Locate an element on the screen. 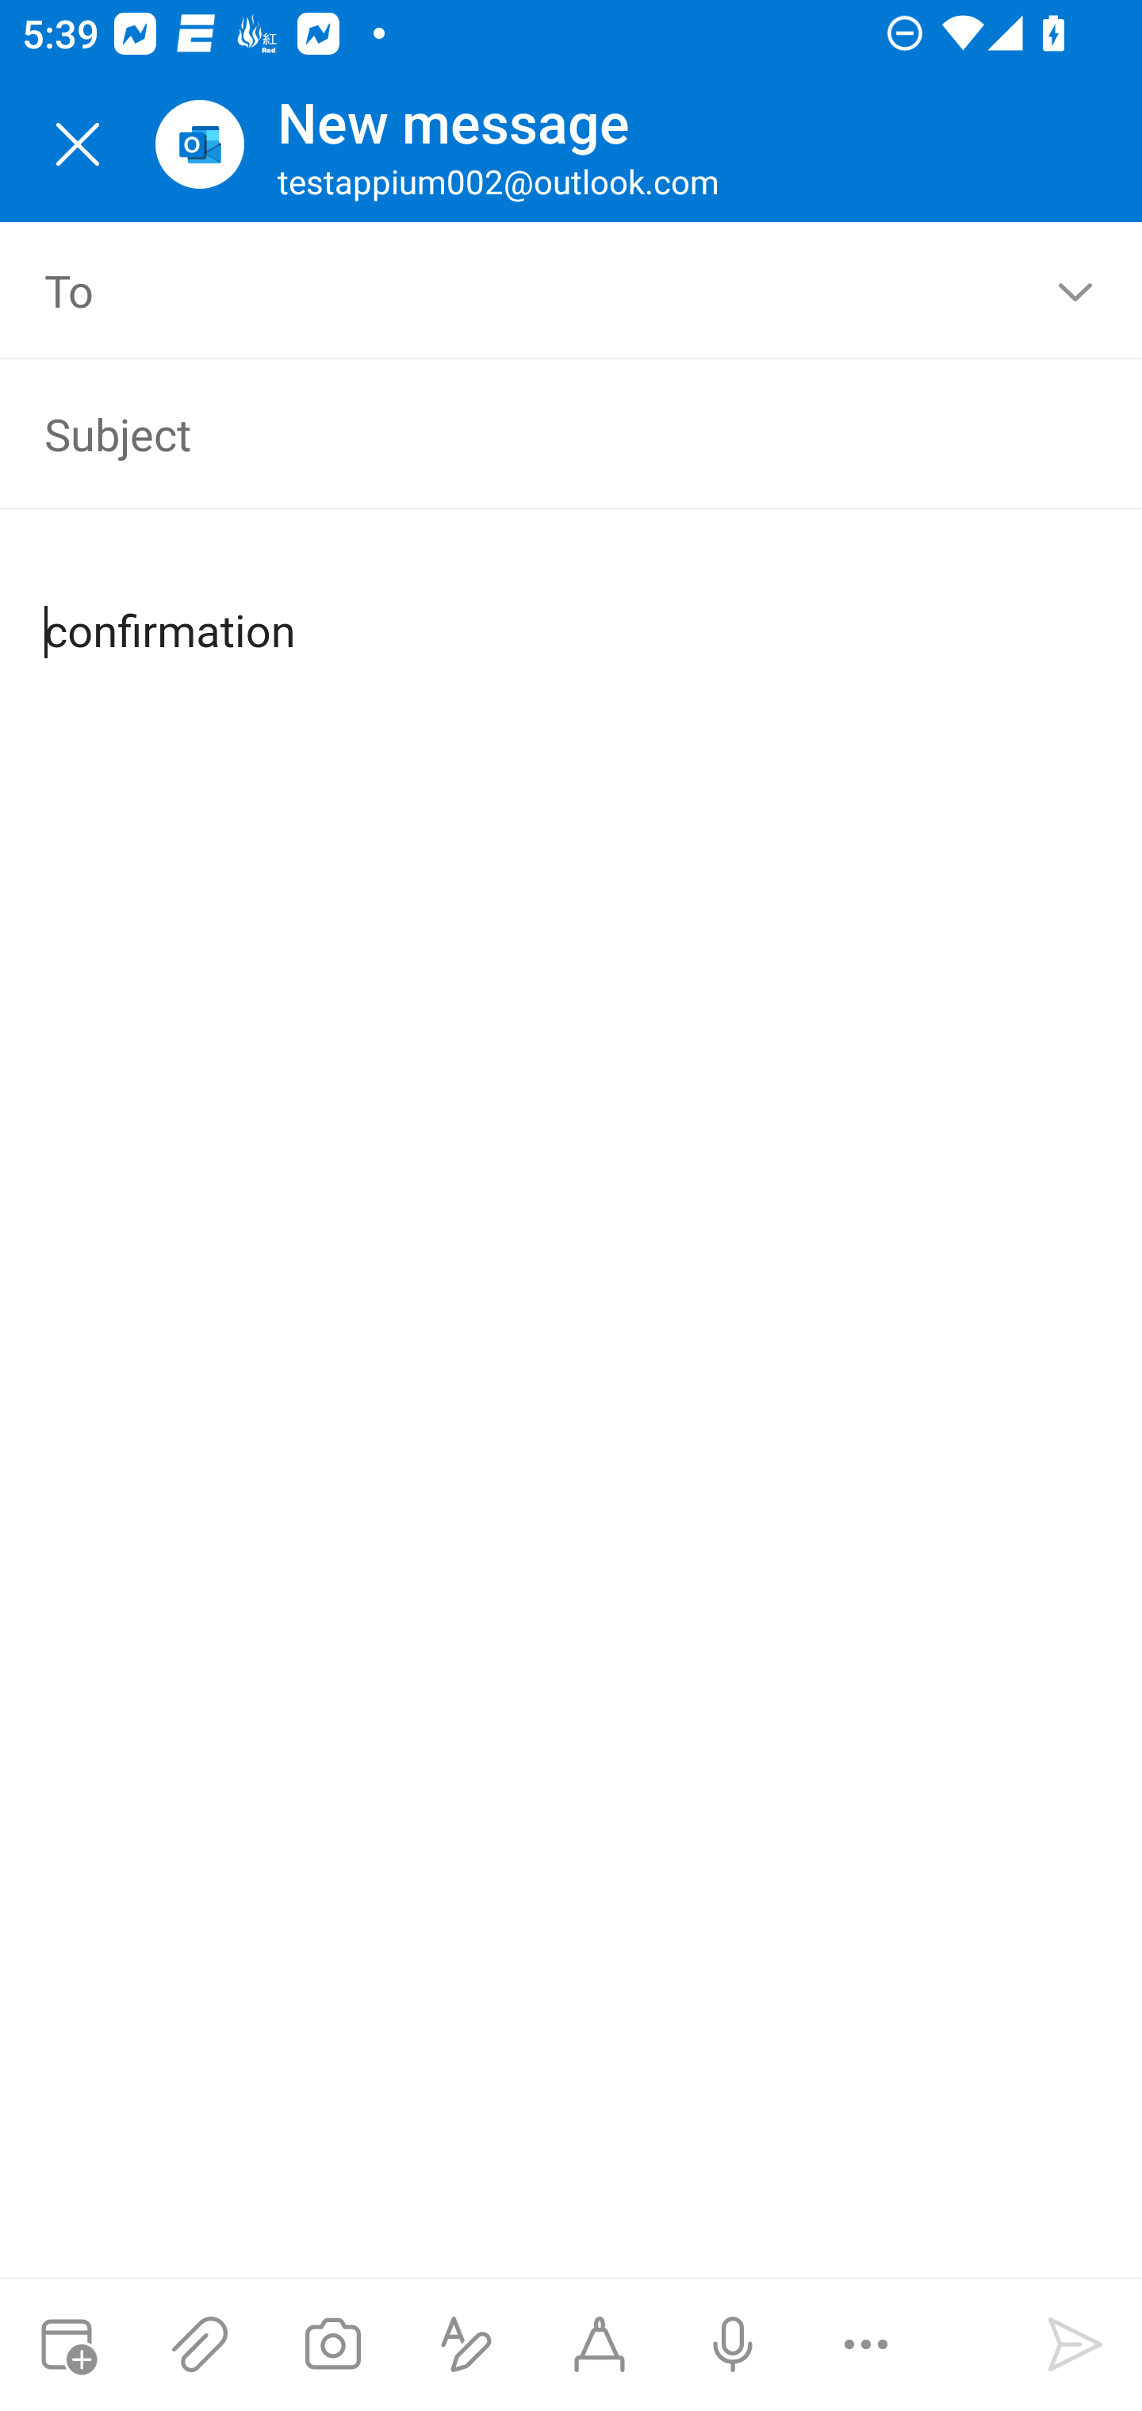 The image size is (1142, 2411). Close is located at coordinates (78, 144).